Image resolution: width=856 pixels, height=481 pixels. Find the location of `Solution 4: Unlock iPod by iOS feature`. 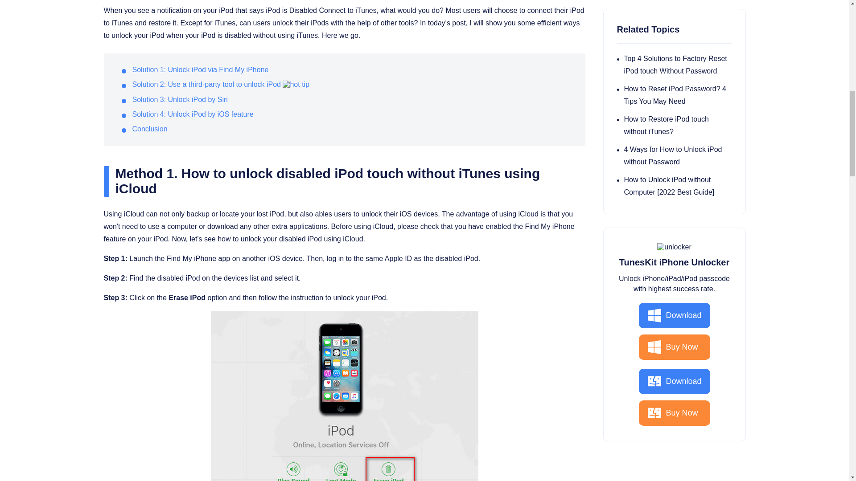

Solution 4: Unlock iPod by iOS feature is located at coordinates (193, 114).